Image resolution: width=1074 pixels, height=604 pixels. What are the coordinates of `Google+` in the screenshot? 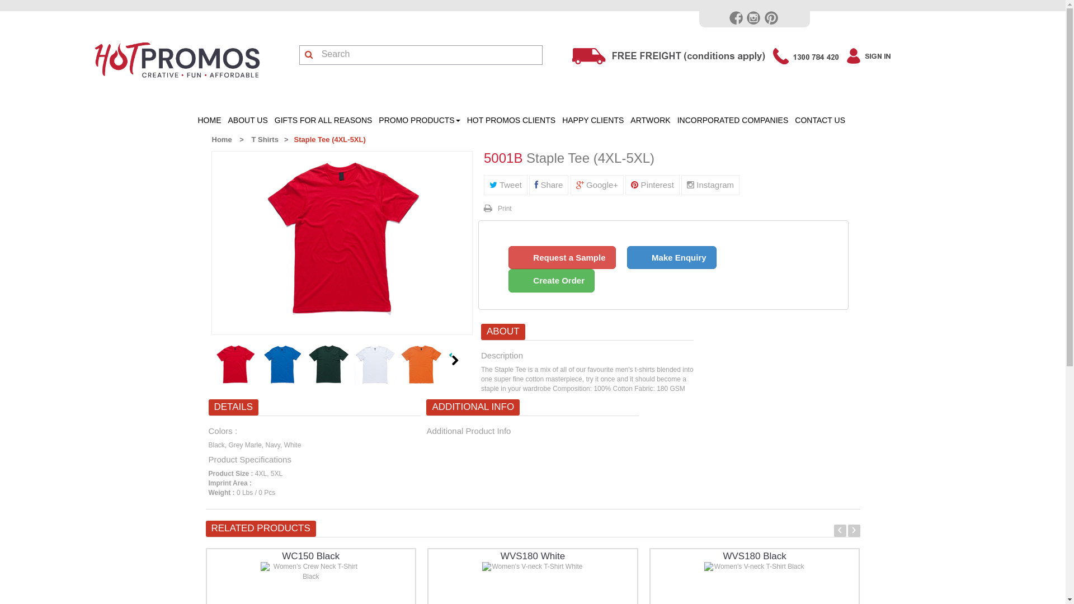 It's located at (597, 185).